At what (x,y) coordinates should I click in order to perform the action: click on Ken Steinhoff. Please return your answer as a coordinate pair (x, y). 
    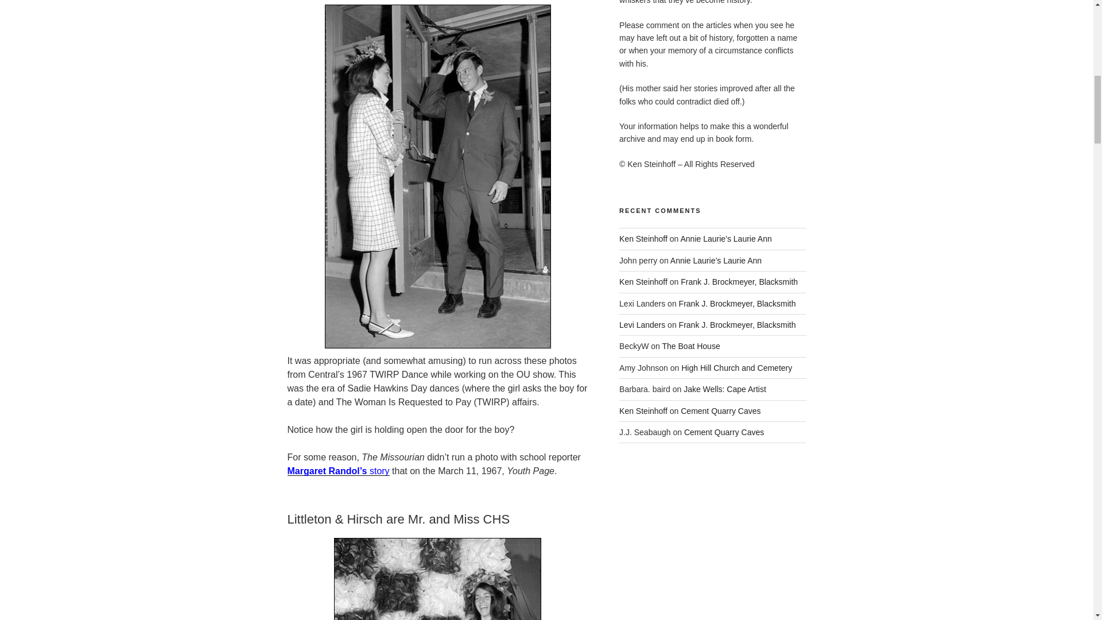
    Looking at the image, I should click on (643, 239).